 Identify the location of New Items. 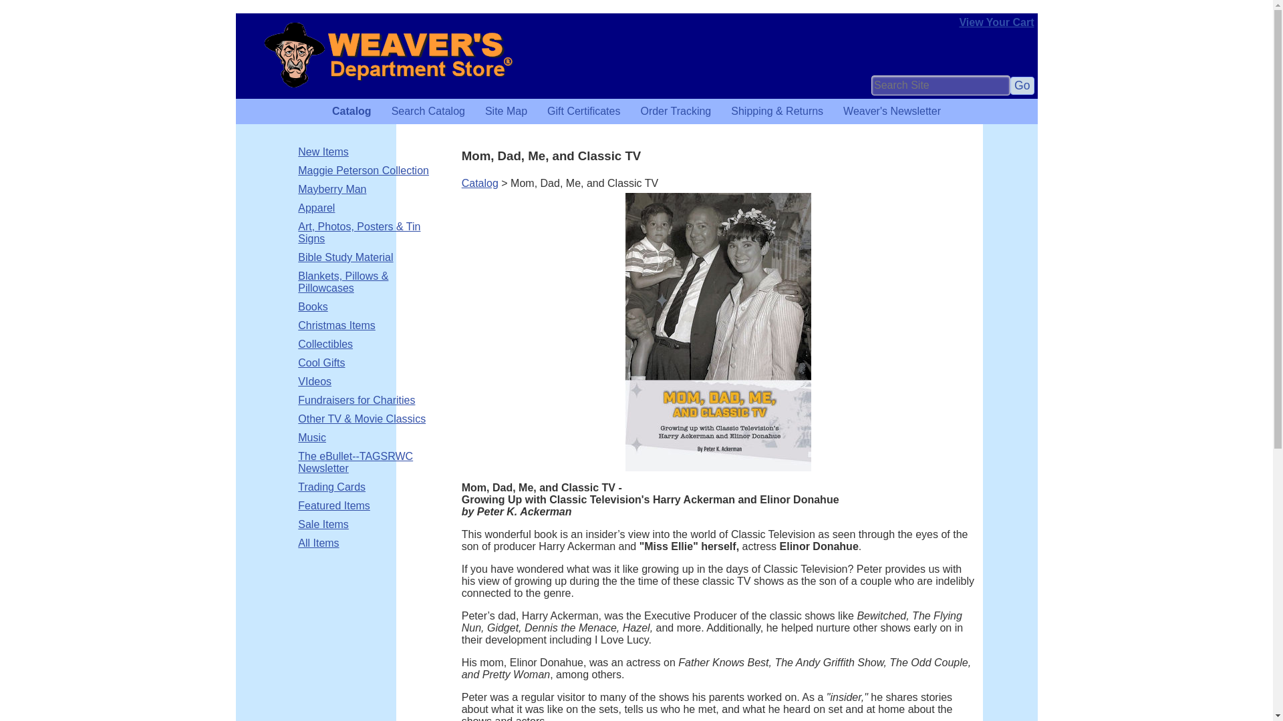
(323, 152).